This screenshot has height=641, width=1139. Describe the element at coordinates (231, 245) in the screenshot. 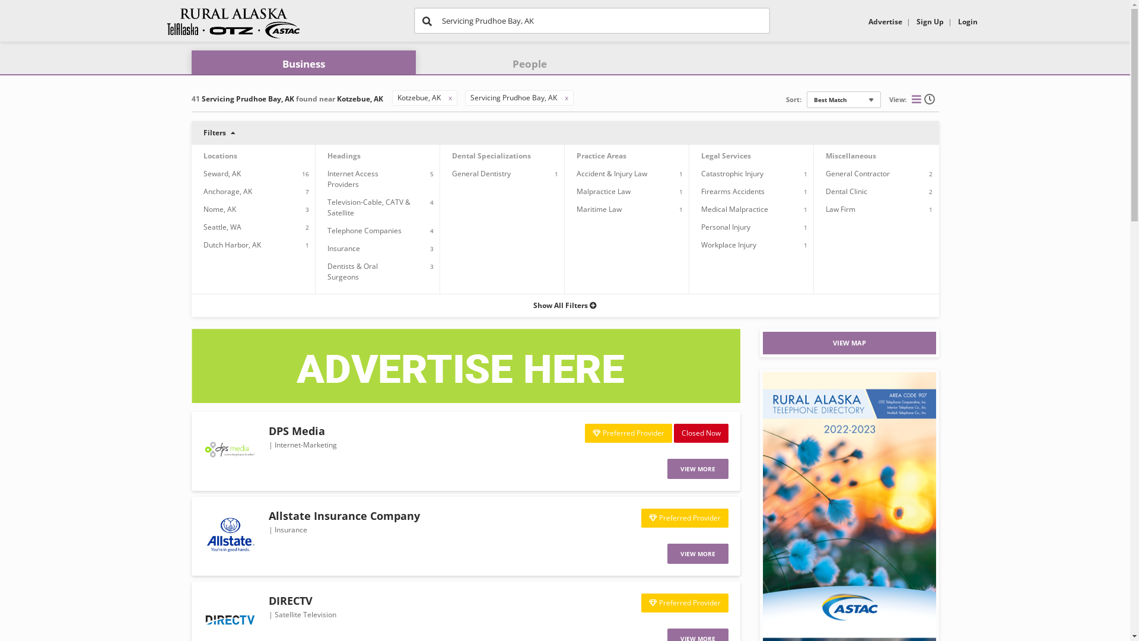

I see `Dutch Harbor, AK` at that location.